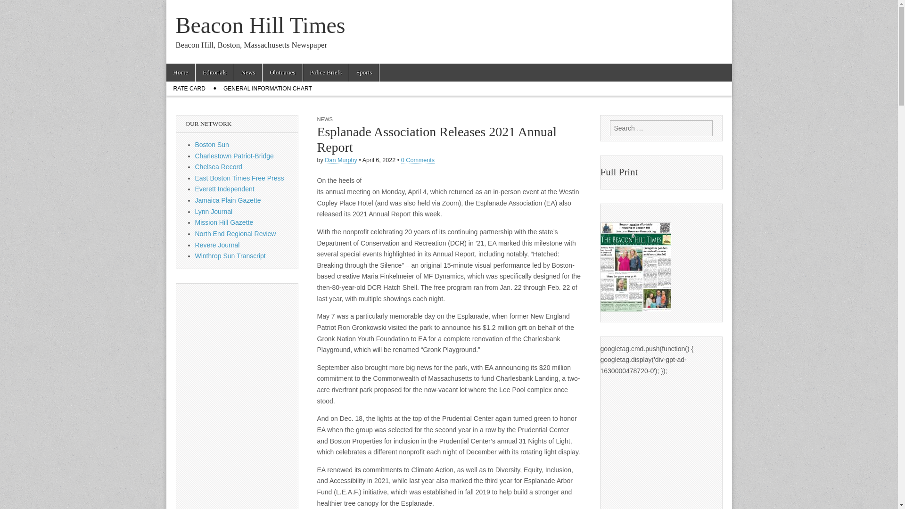 The height and width of the screenshot is (509, 905). What do you see at coordinates (364, 73) in the screenshot?
I see `Sports` at bounding box center [364, 73].